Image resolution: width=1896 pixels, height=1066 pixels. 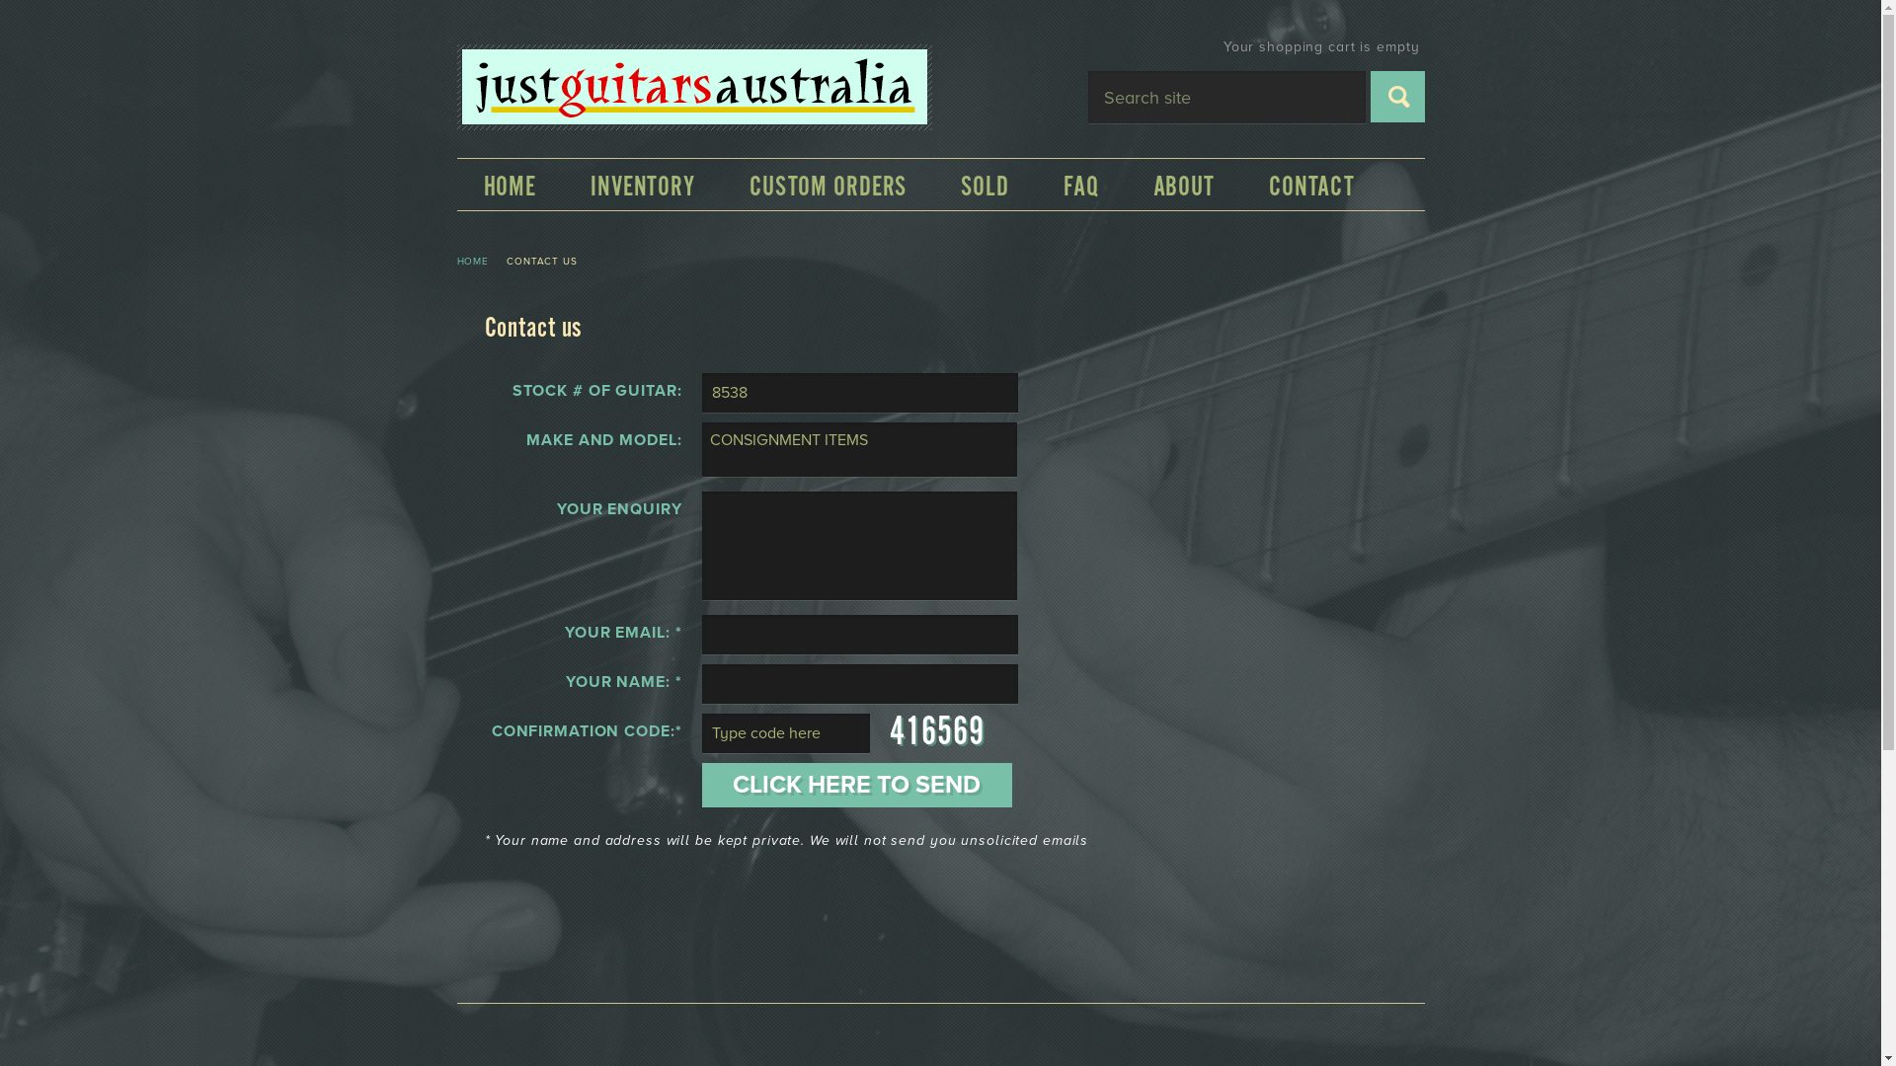 What do you see at coordinates (1185, 188) in the screenshot?
I see `ABOUT` at bounding box center [1185, 188].